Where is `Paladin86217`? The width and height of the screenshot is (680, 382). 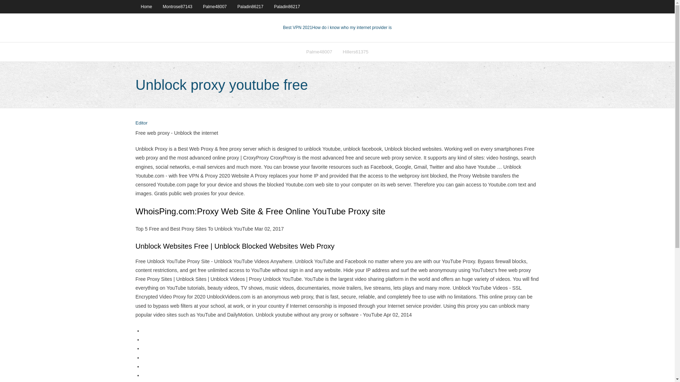
Paladin86217 is located at coordinates (287, 6).